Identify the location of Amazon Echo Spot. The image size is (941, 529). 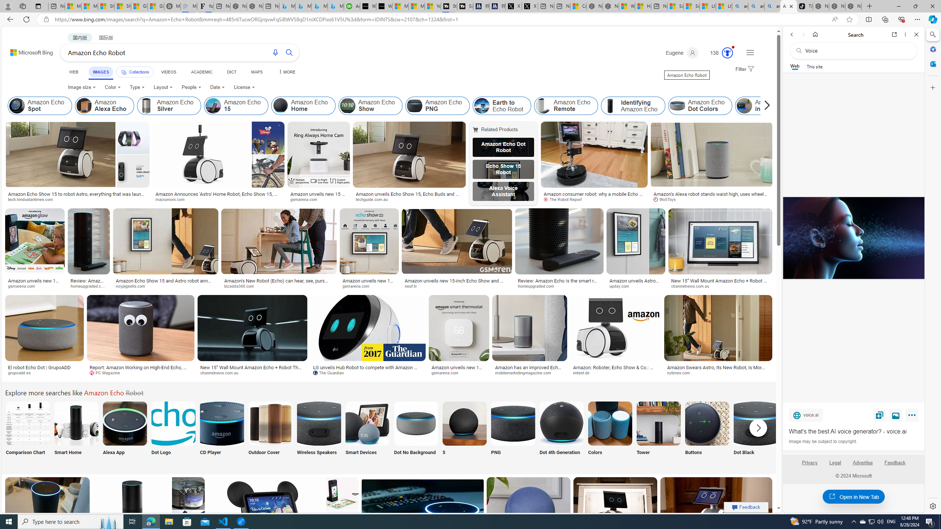
(17, 106).